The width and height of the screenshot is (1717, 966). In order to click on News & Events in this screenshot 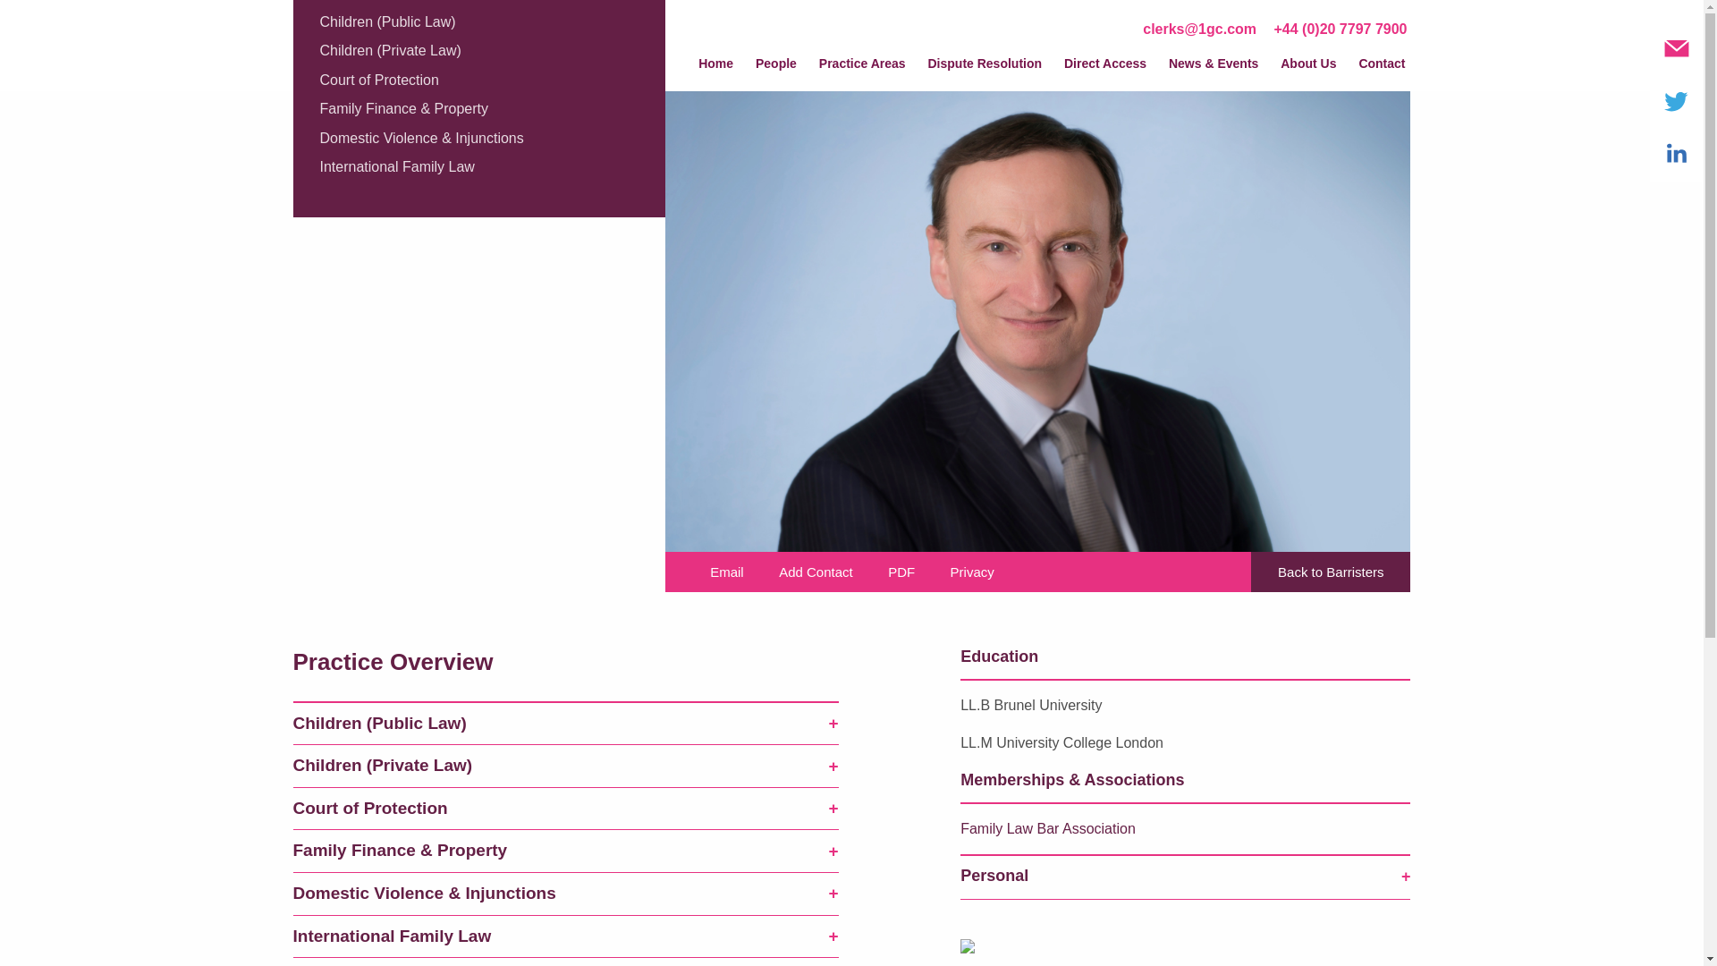, I will do `click(1214, 70)`.